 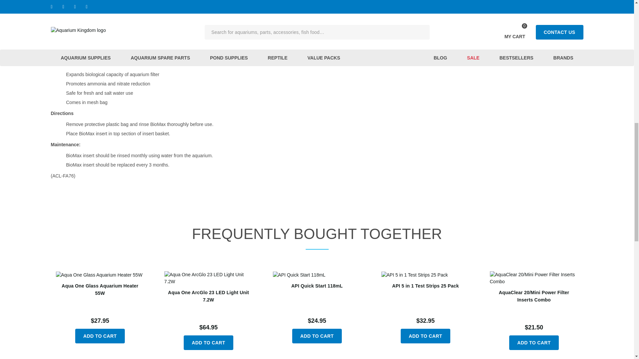 What do you see at coordinates (208, 342) in the screenshot?
I see `Add Aqua One ArcGlo 23 LED Light Unit 7.2W to Cart` at bounding box center [208, 342].